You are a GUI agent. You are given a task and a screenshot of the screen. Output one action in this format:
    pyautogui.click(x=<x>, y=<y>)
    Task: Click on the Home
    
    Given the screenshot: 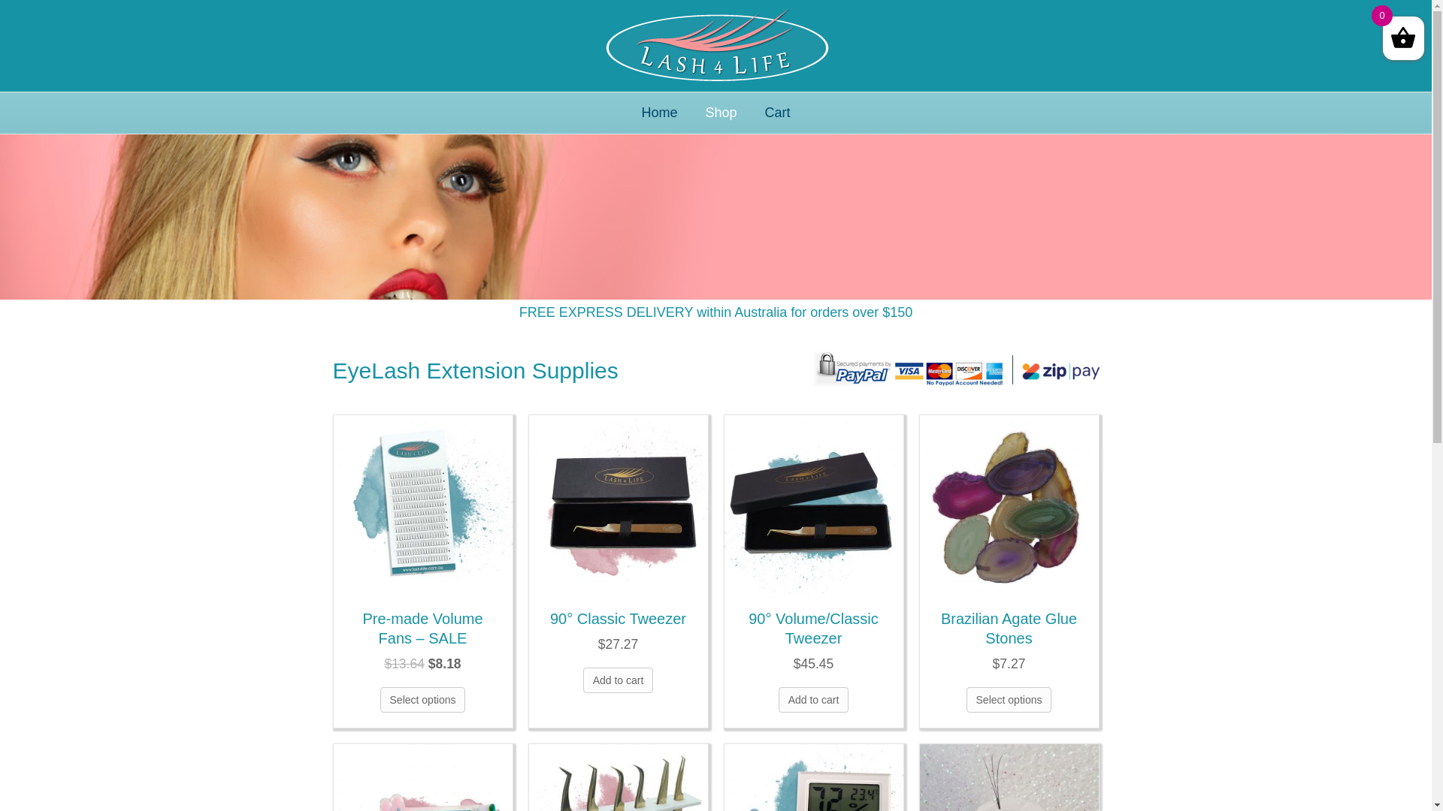 What is the action you would take?
    pyautogui.click(x=659, y=113)
    